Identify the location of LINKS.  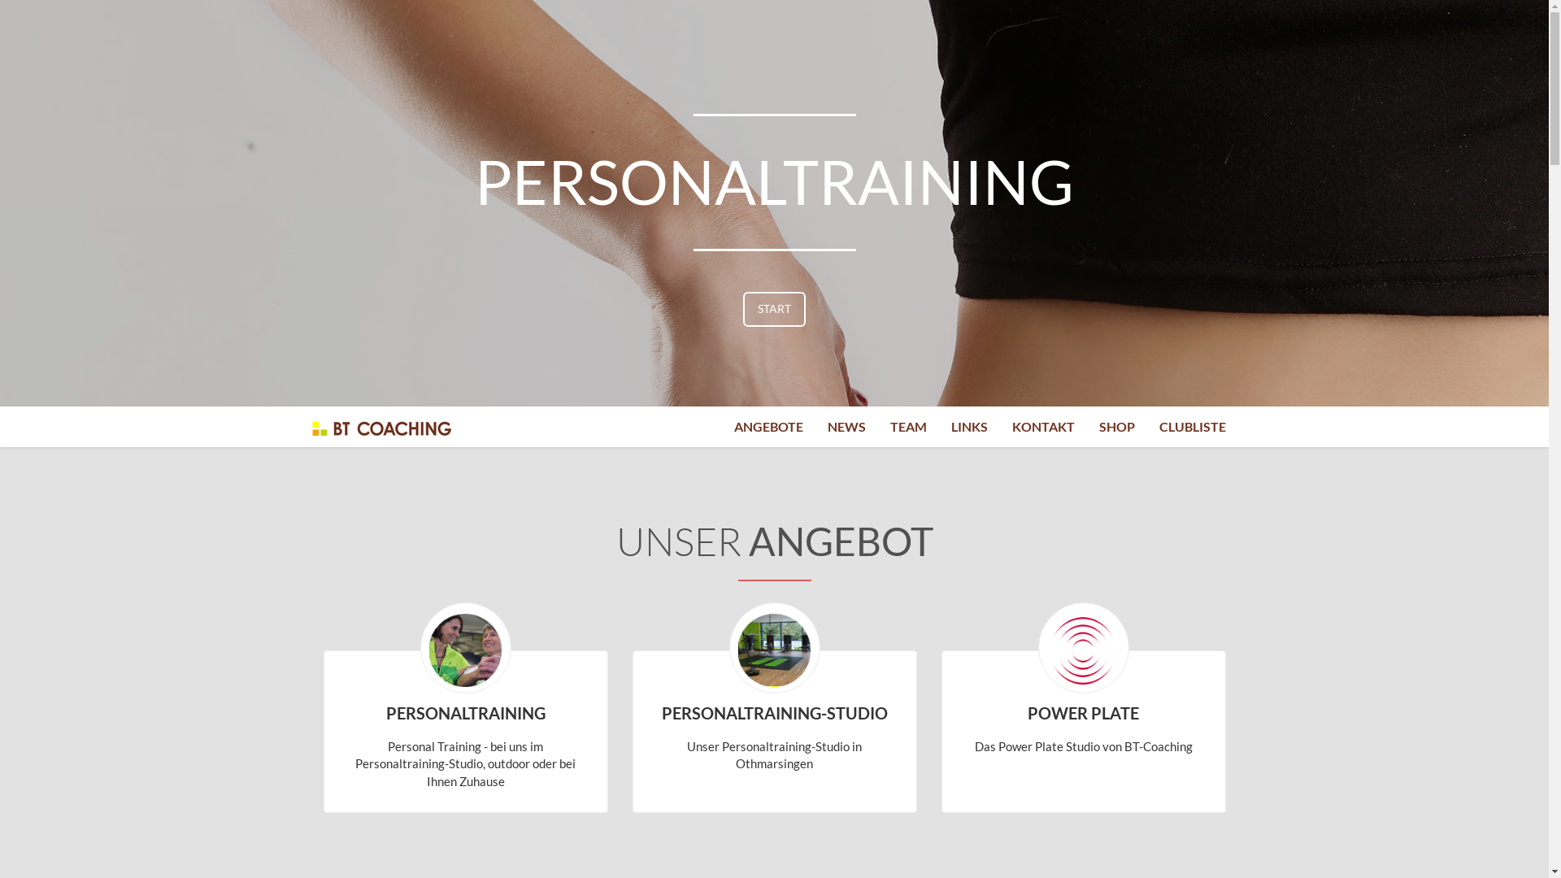
(969, 427).